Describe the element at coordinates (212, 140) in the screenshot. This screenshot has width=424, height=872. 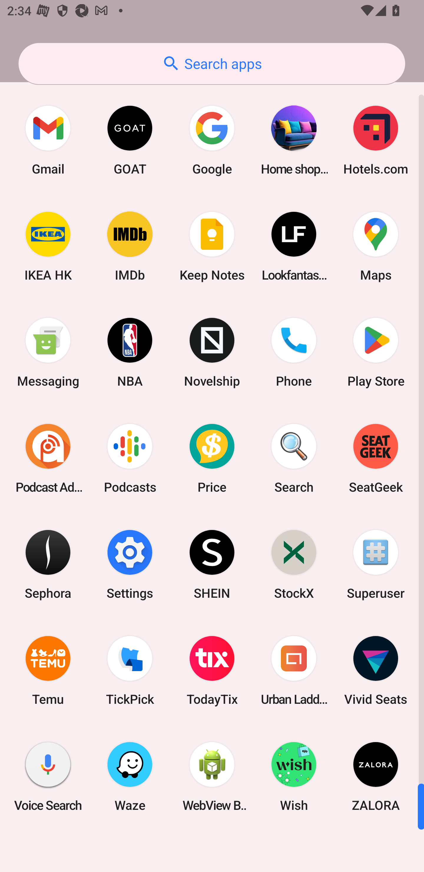
I see `Google` at that location.